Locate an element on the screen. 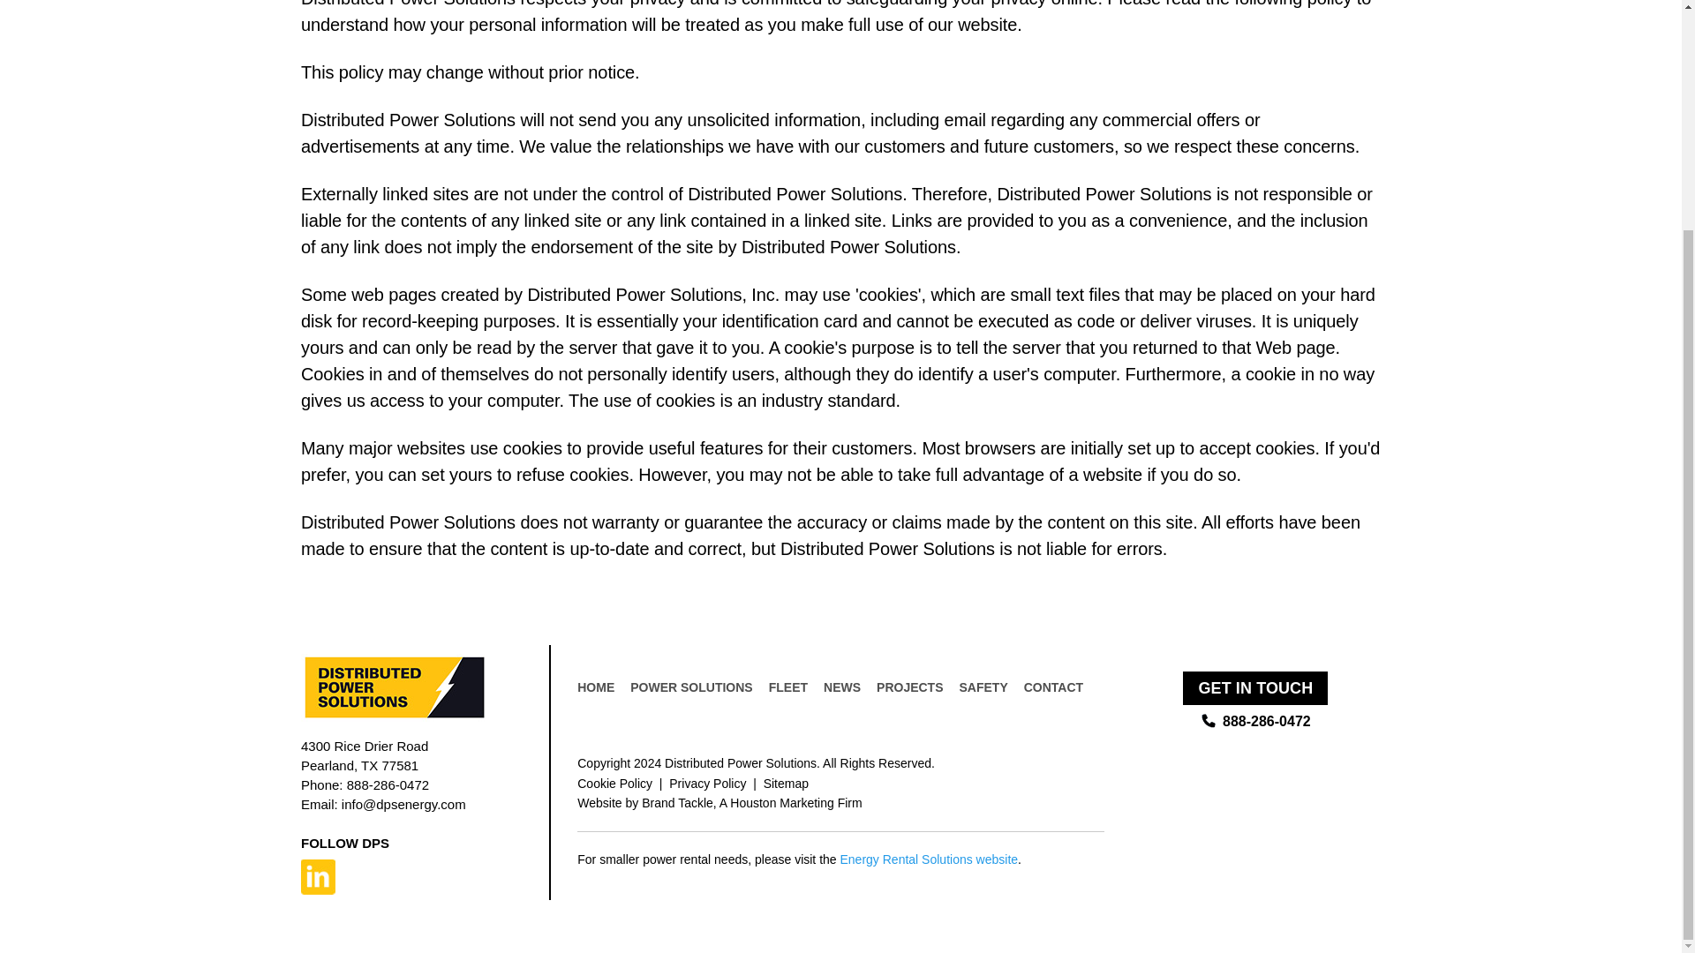 The image size is (1695, 953). Sitemap is located at coordinates (786, 784).